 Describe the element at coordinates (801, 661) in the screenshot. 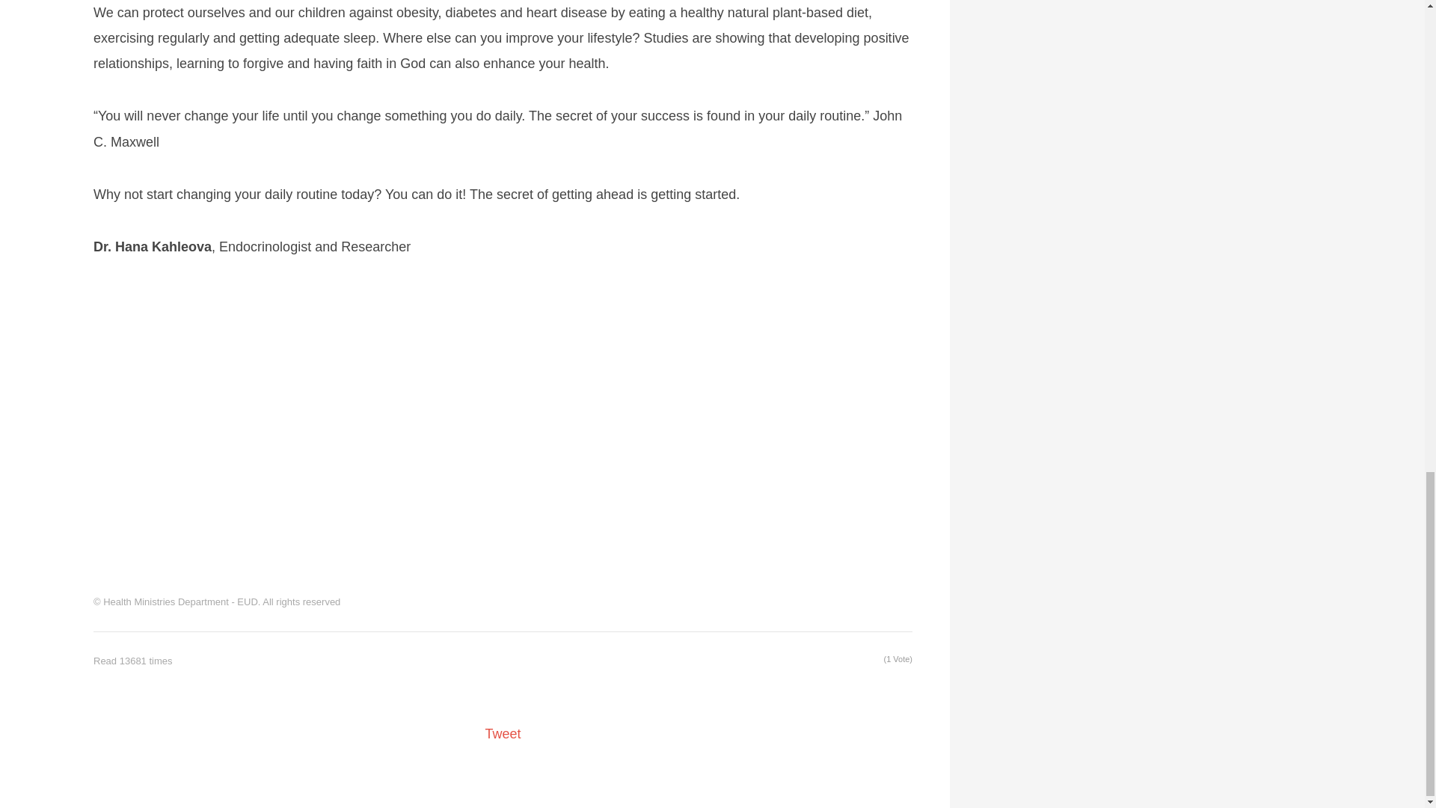

I see `2` at that location.